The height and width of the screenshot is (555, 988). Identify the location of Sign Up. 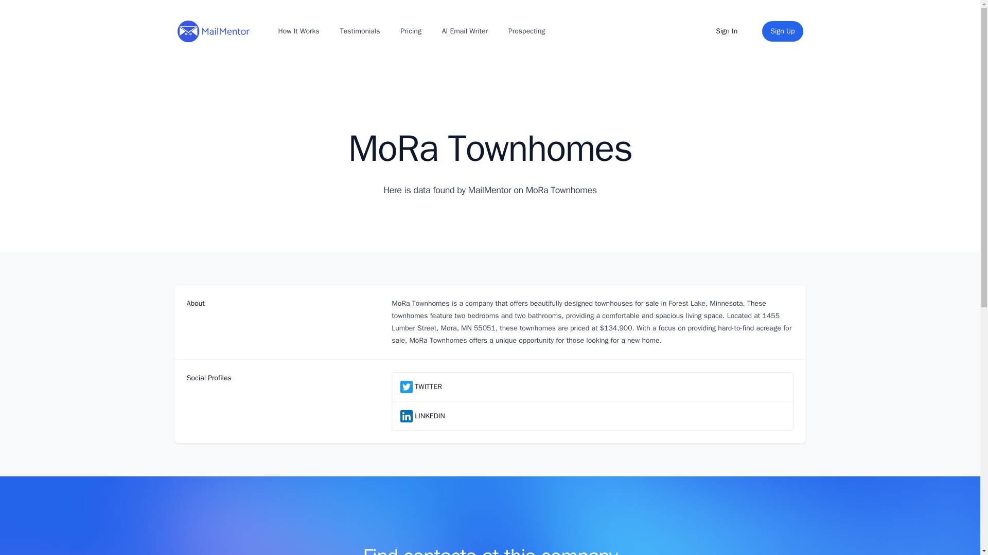
(782, 31).